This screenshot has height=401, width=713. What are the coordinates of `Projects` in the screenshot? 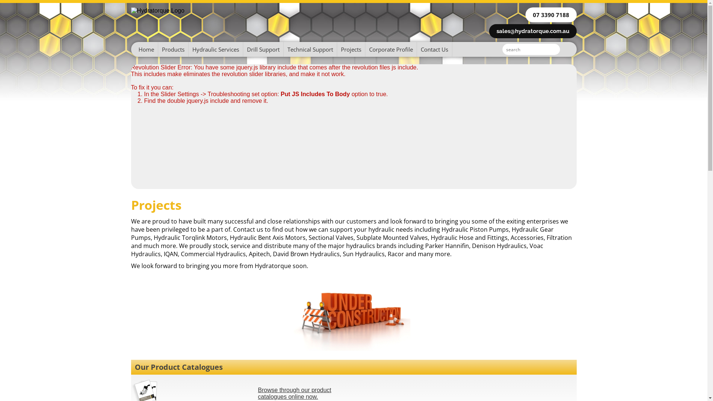 It's located at (351, 49).